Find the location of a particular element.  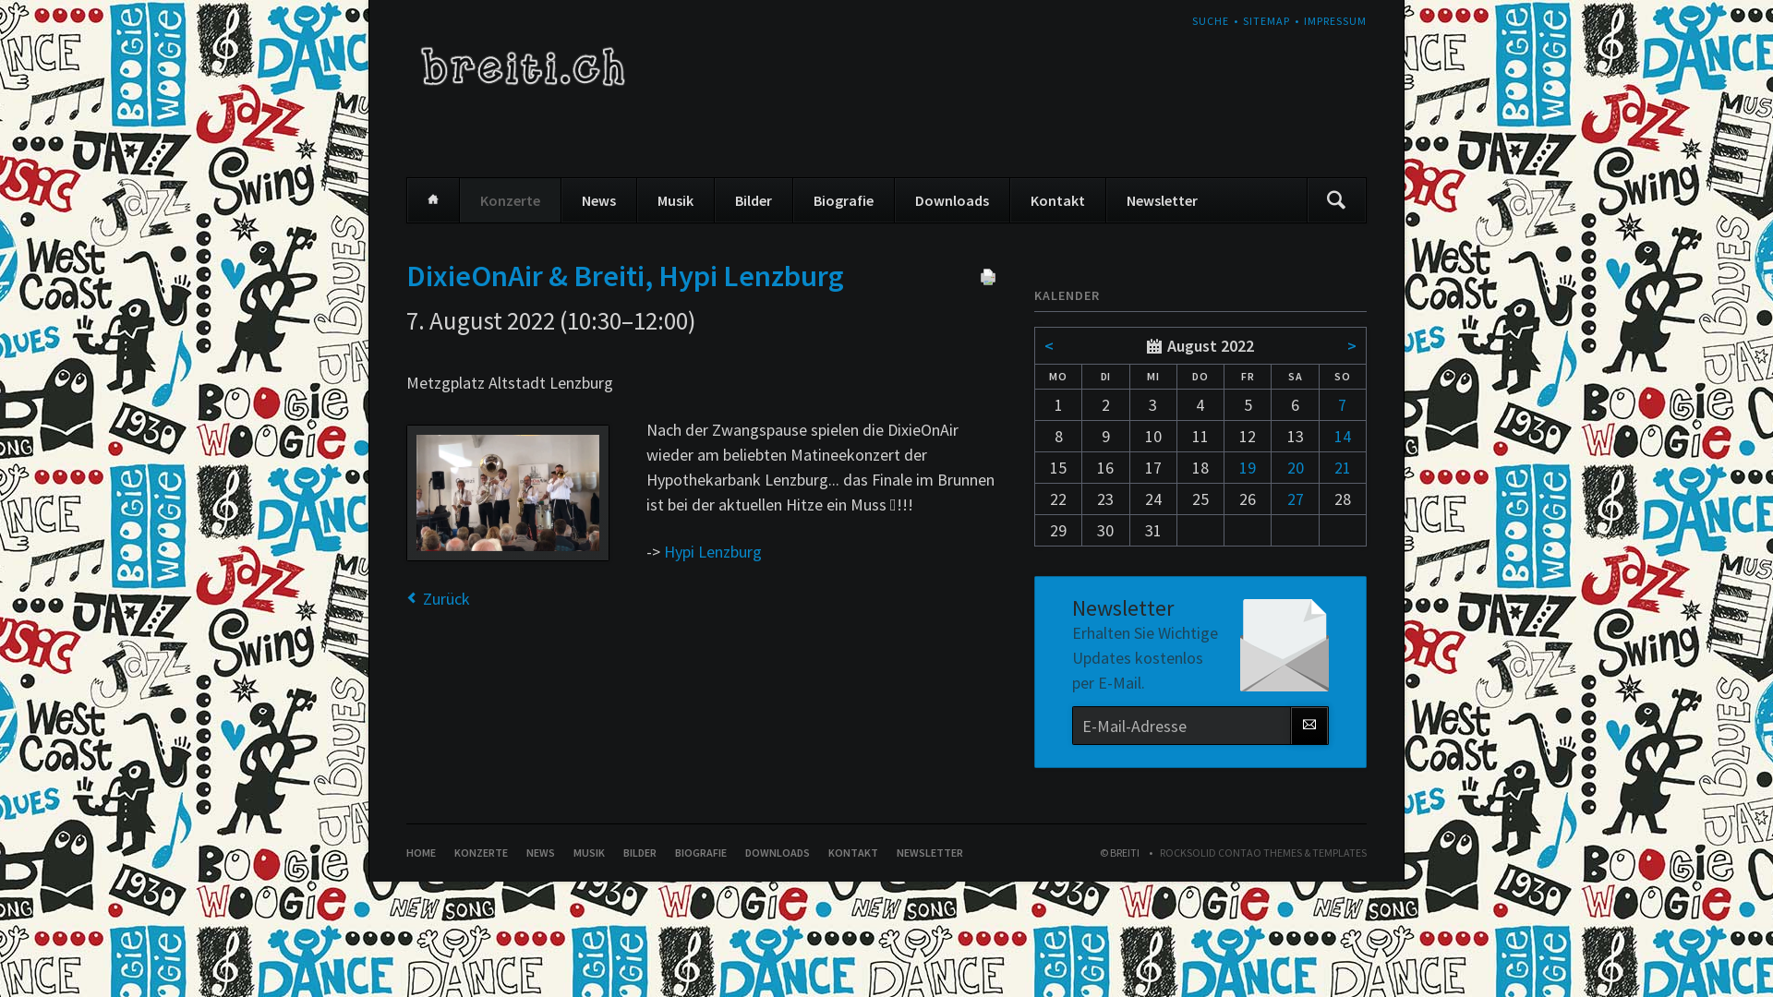

Biografie is located at coordinates (843, 200).